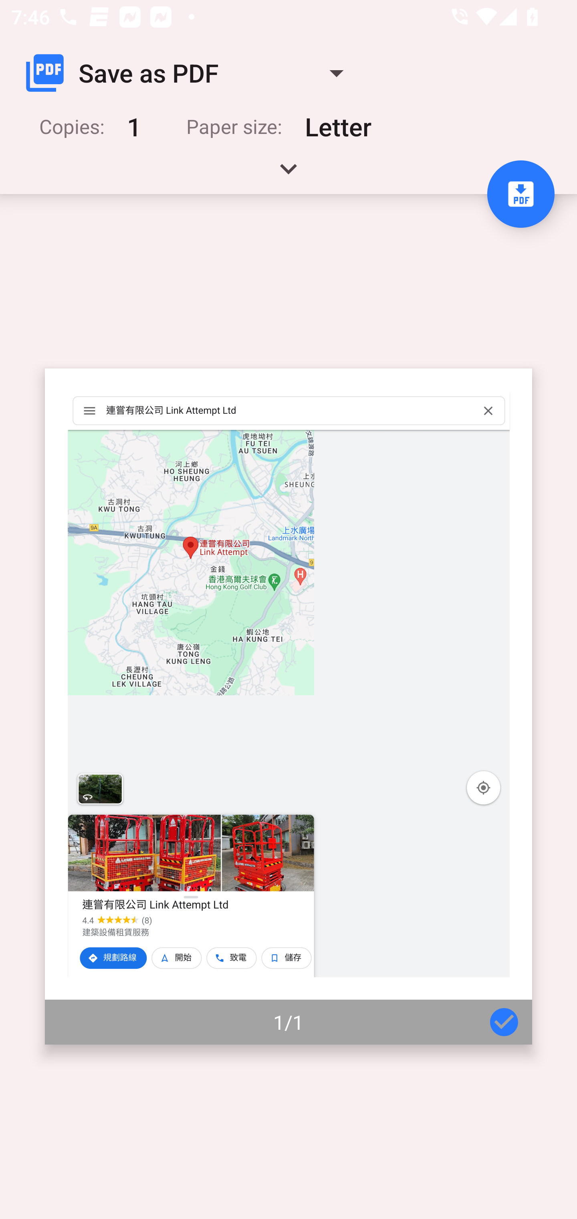  I want to click on Expand handle, so click(288, 174).